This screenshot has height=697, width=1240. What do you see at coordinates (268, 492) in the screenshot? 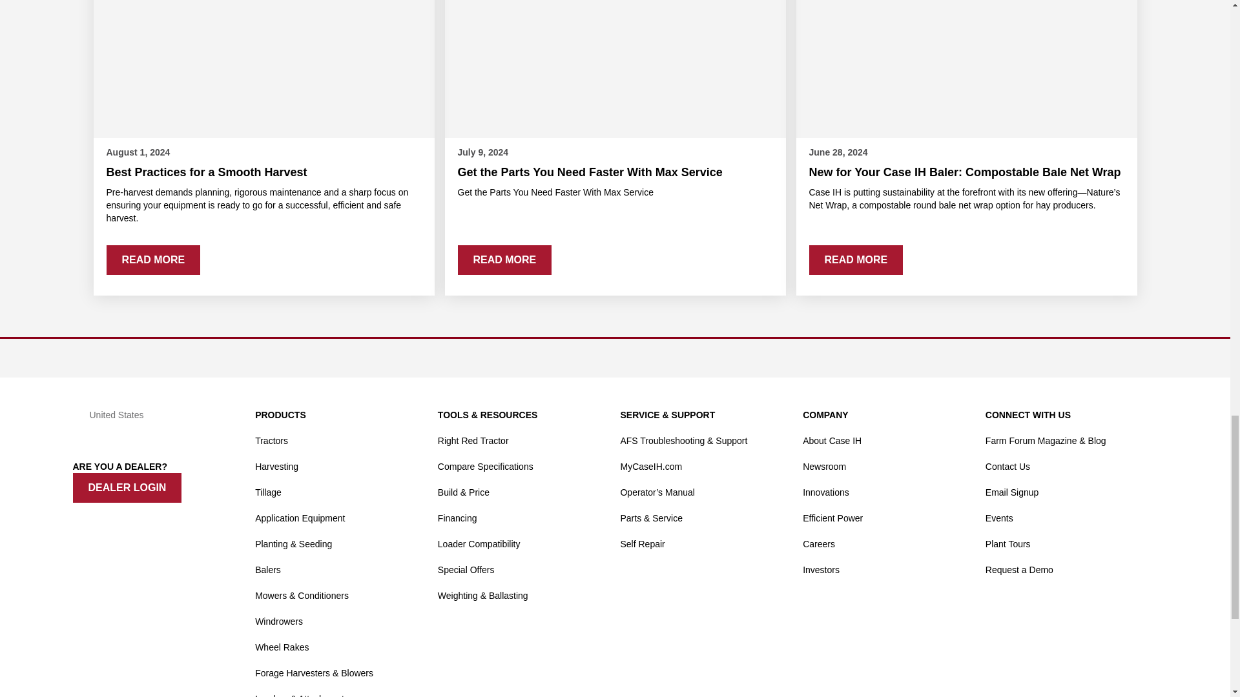
I see `Tillage` at bounding box center [268, 492].